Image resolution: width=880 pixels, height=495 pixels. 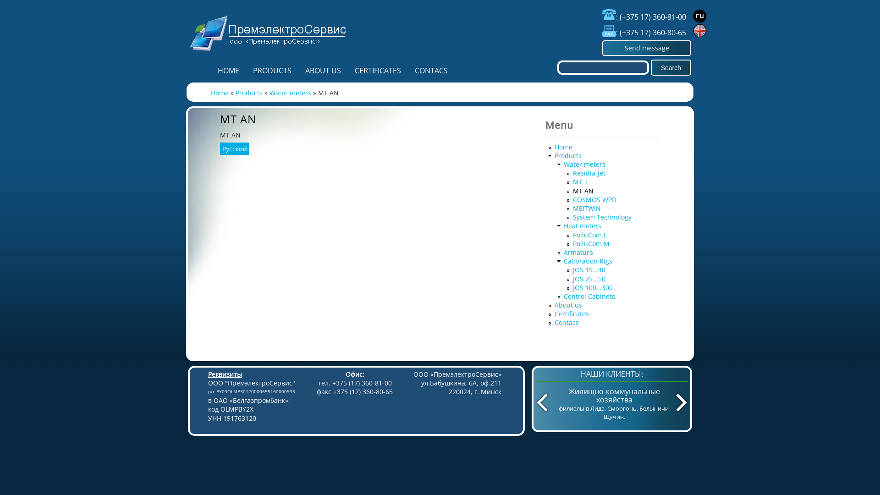 What do you see at coordinates (583, 191) in the screenshot?
I see `MT AN` at bounding box center [583, 191].